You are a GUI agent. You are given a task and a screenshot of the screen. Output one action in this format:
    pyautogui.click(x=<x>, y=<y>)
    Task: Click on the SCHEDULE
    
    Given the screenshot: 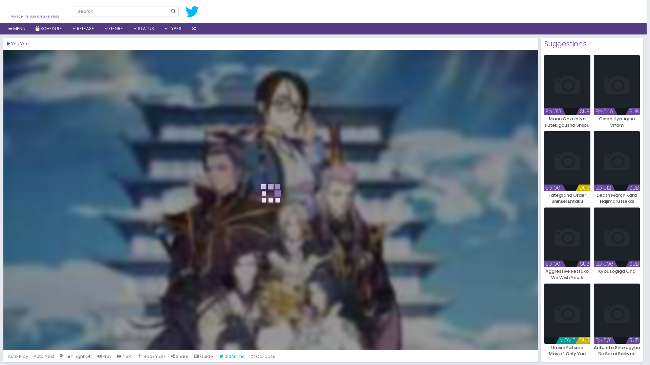 What is the action you would take?
    pyautogui.click(x=49, y=29)
    